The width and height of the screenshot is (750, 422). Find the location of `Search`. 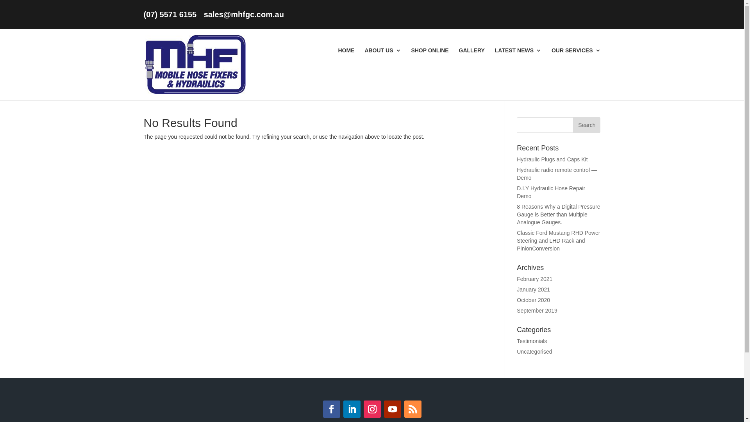

Search is located at coordinates (587, 125).